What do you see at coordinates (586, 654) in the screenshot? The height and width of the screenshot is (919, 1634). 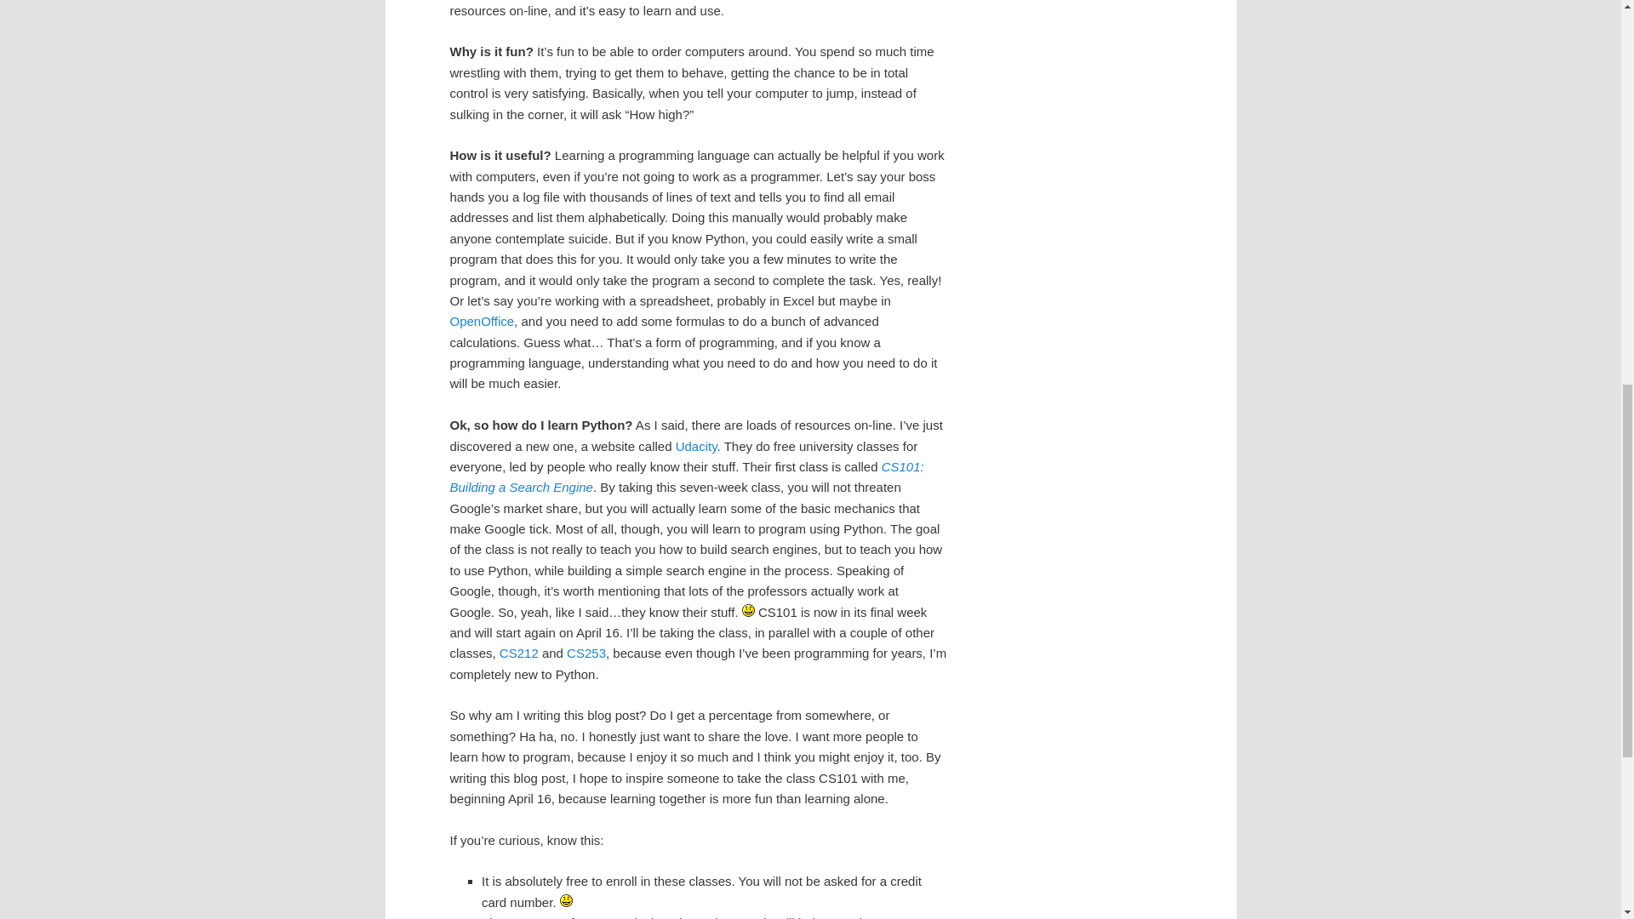 I see `CS253` at bounding box center [586, 654].